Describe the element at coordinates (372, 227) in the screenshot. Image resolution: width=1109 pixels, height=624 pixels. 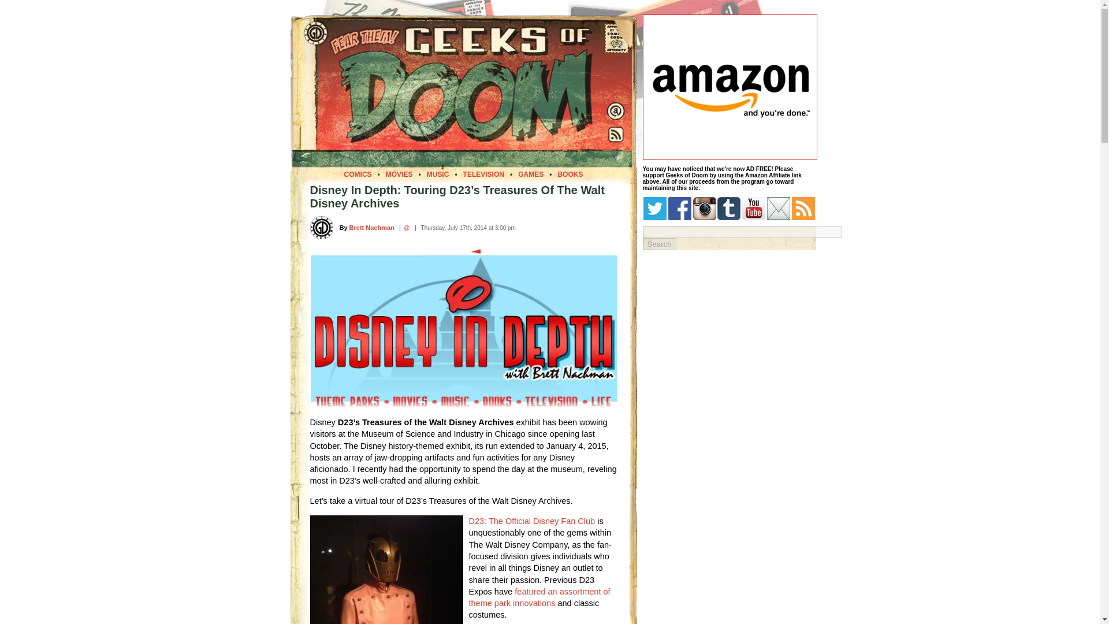
I see `Brett Nachman` at that location.